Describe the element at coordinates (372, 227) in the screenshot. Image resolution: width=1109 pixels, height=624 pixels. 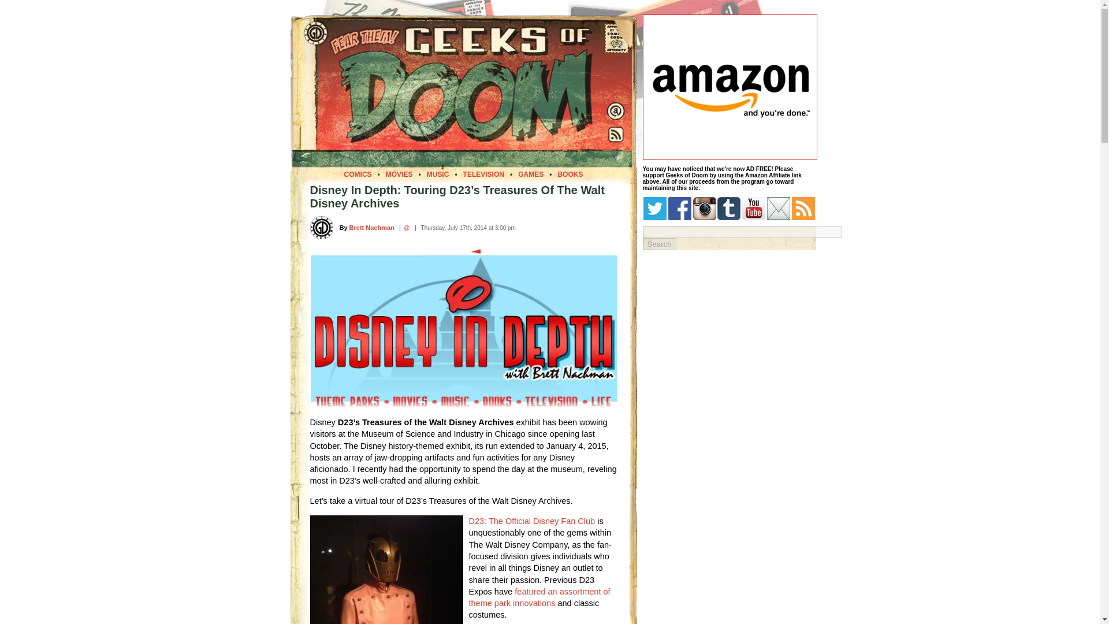
I see `Brett Nachman` at that location.